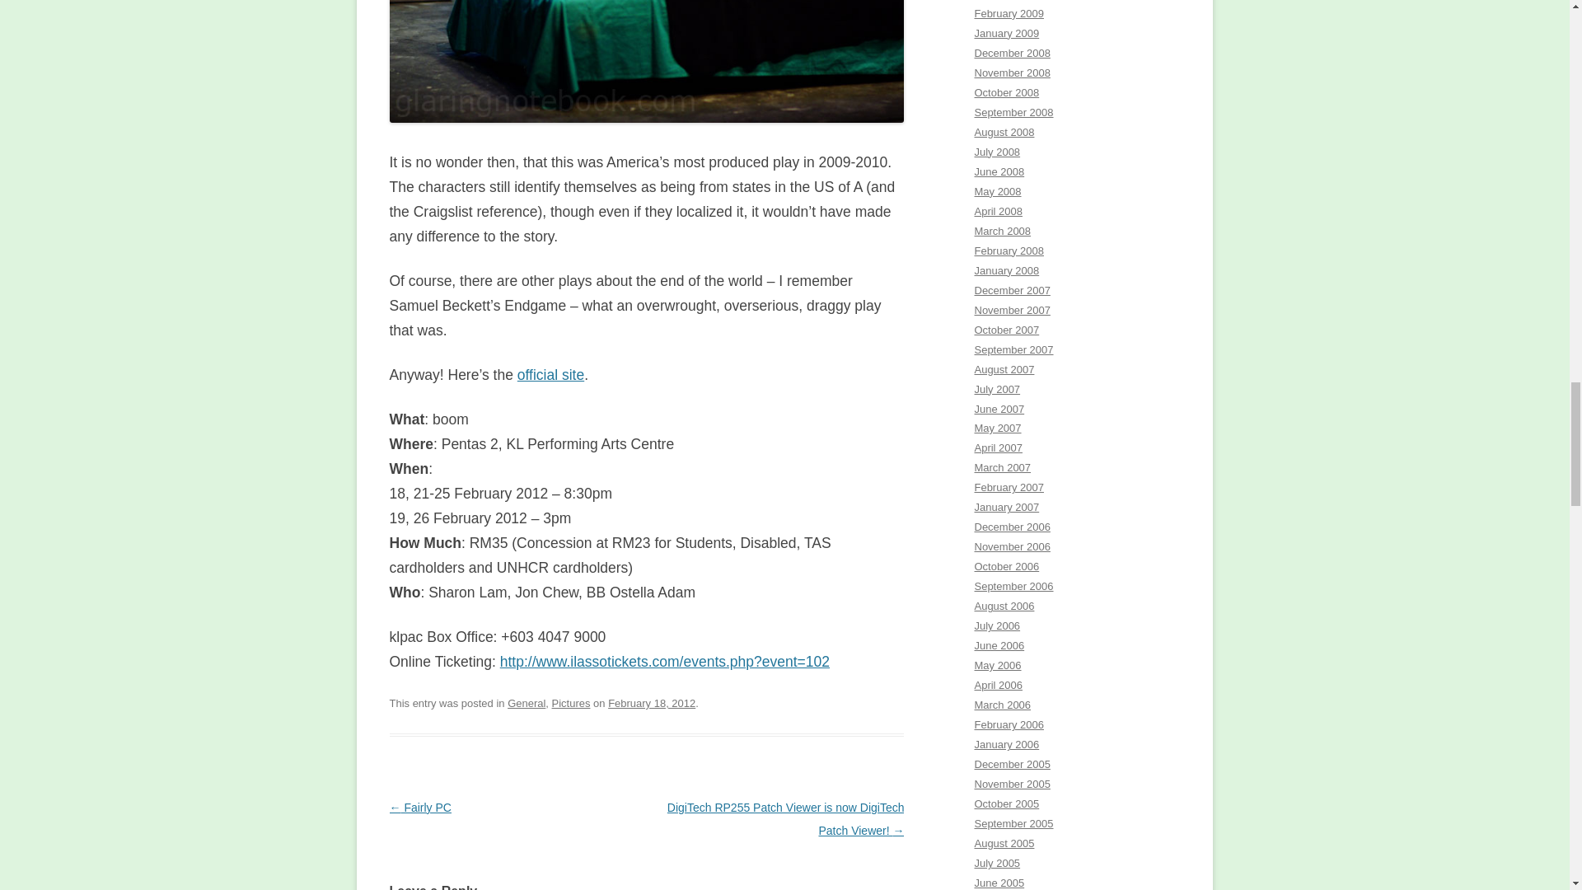 The image size is (1582, 890). I want to click on official site, so click(550, 374).